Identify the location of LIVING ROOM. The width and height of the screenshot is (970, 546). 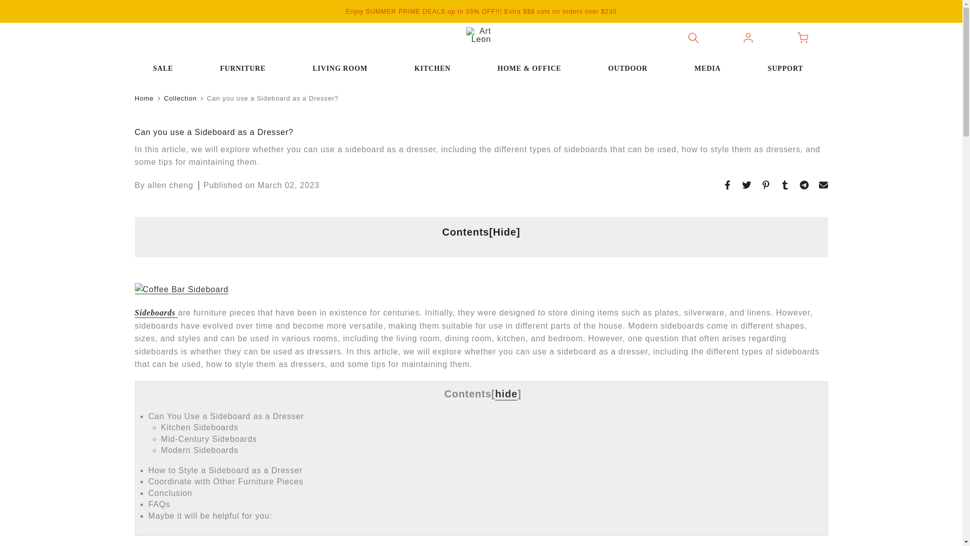
(343, 69).